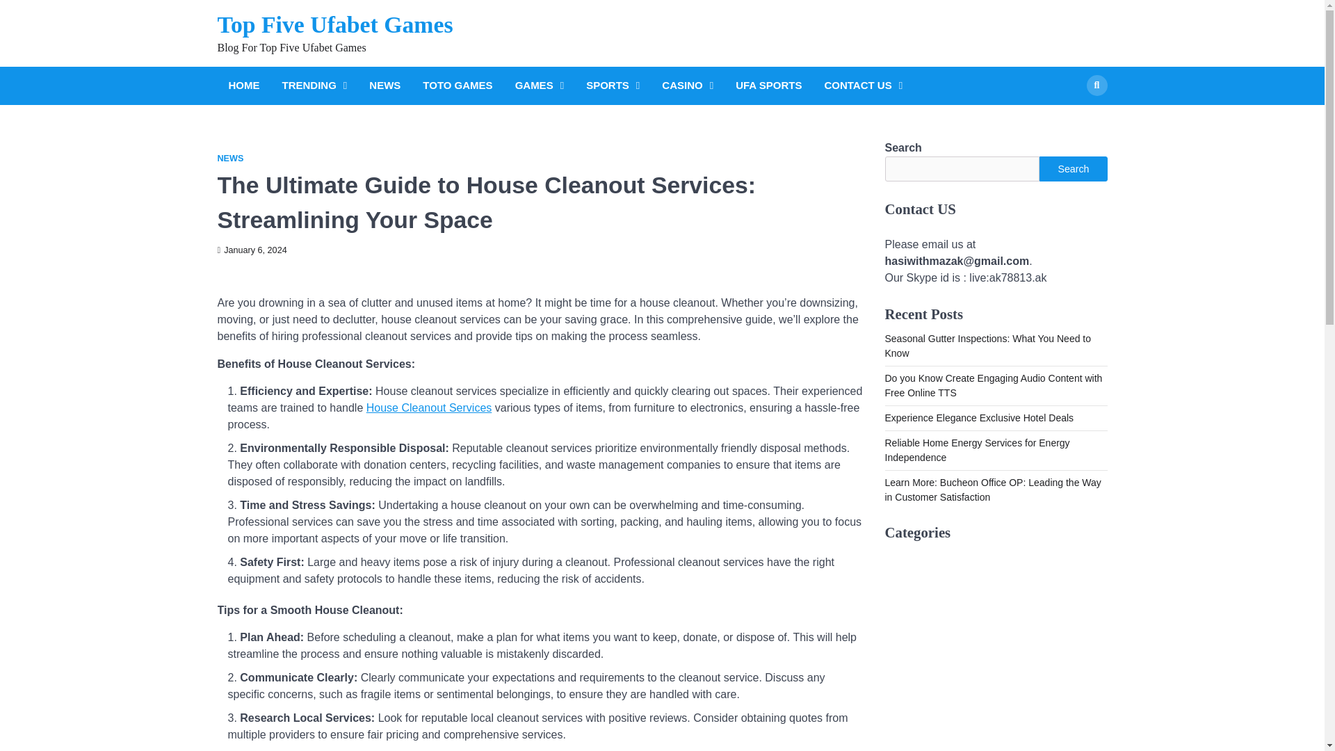 This screenshot has width=1335, height=751. What do you see at coordinates (252, 250) in the screenshot?
I see `January 6, 2024` at bounding box center [252, 250].